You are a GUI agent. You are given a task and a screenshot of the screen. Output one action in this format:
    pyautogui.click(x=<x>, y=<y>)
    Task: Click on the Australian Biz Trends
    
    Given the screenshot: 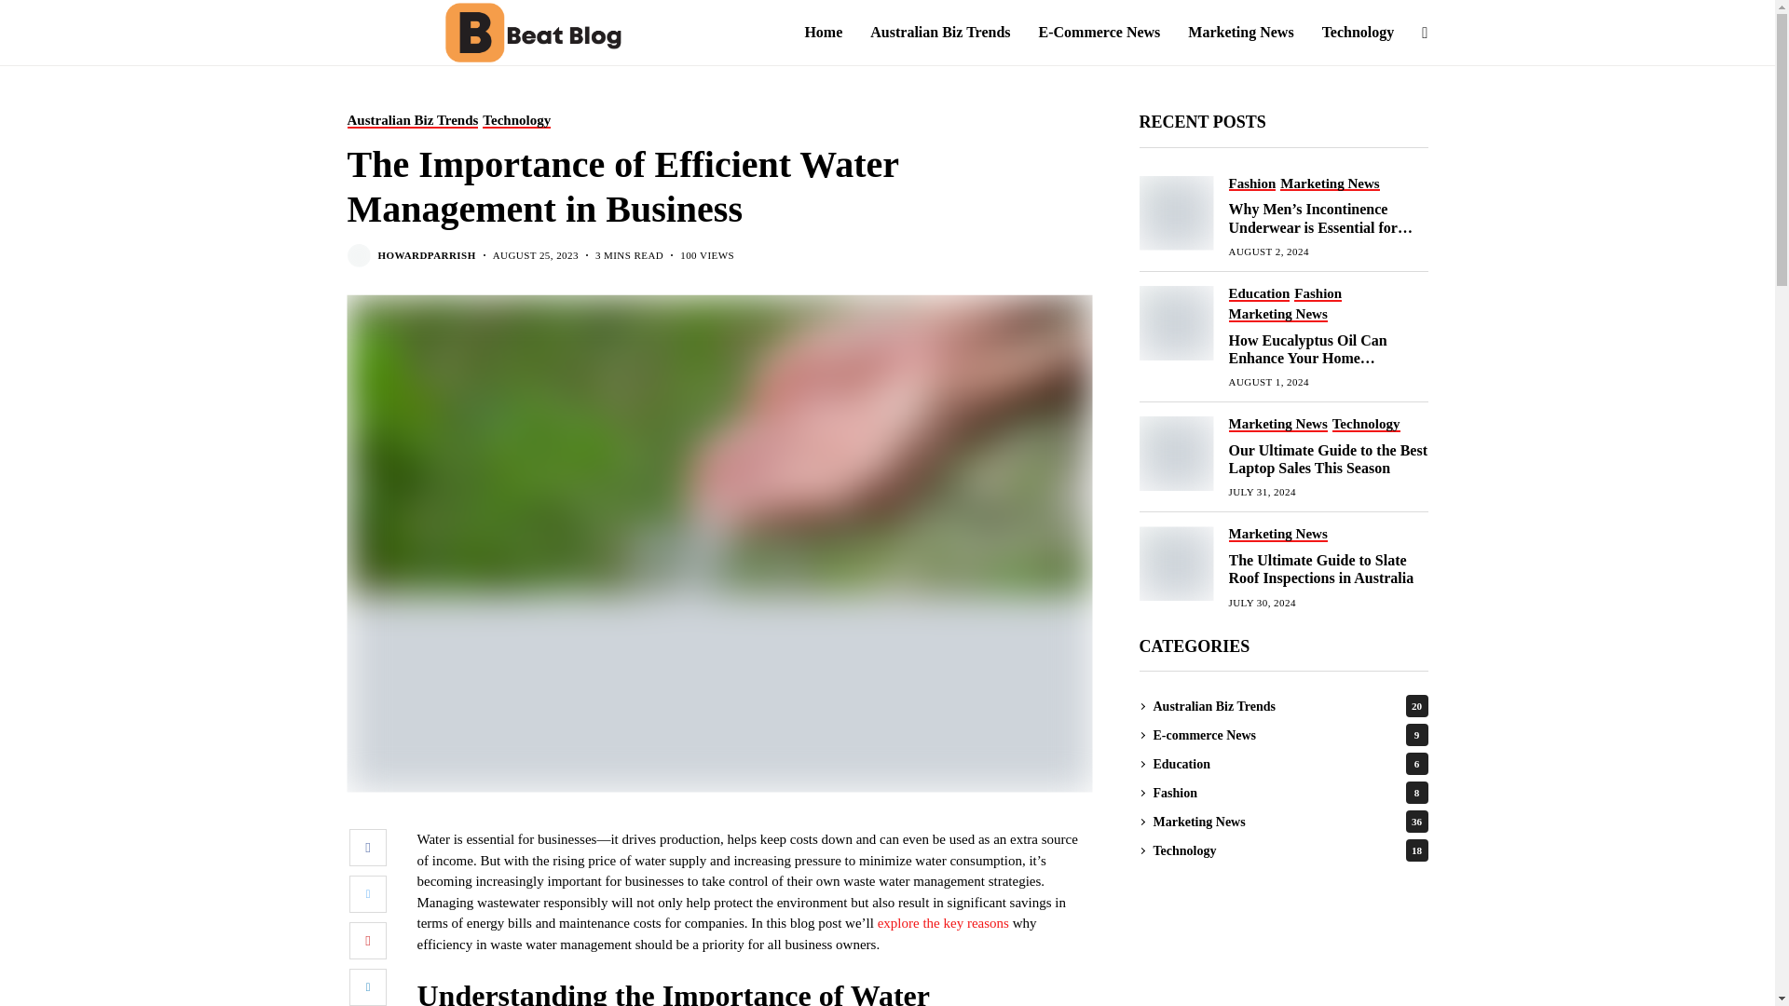 What is the action you would take?
    pyautogui.click(x=412, y=120)
    